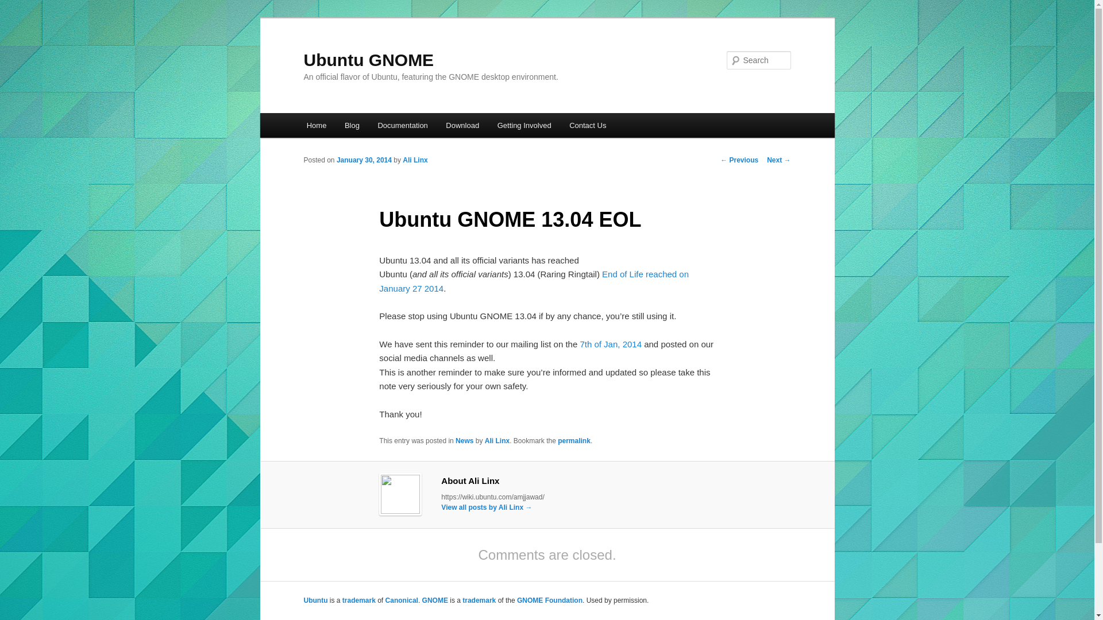 Image resolution: width=1103 pixels, height=620 pixels. Describe the element at coordinates (364, 160) in the screenshot. I see `10:56 pm` at that location.